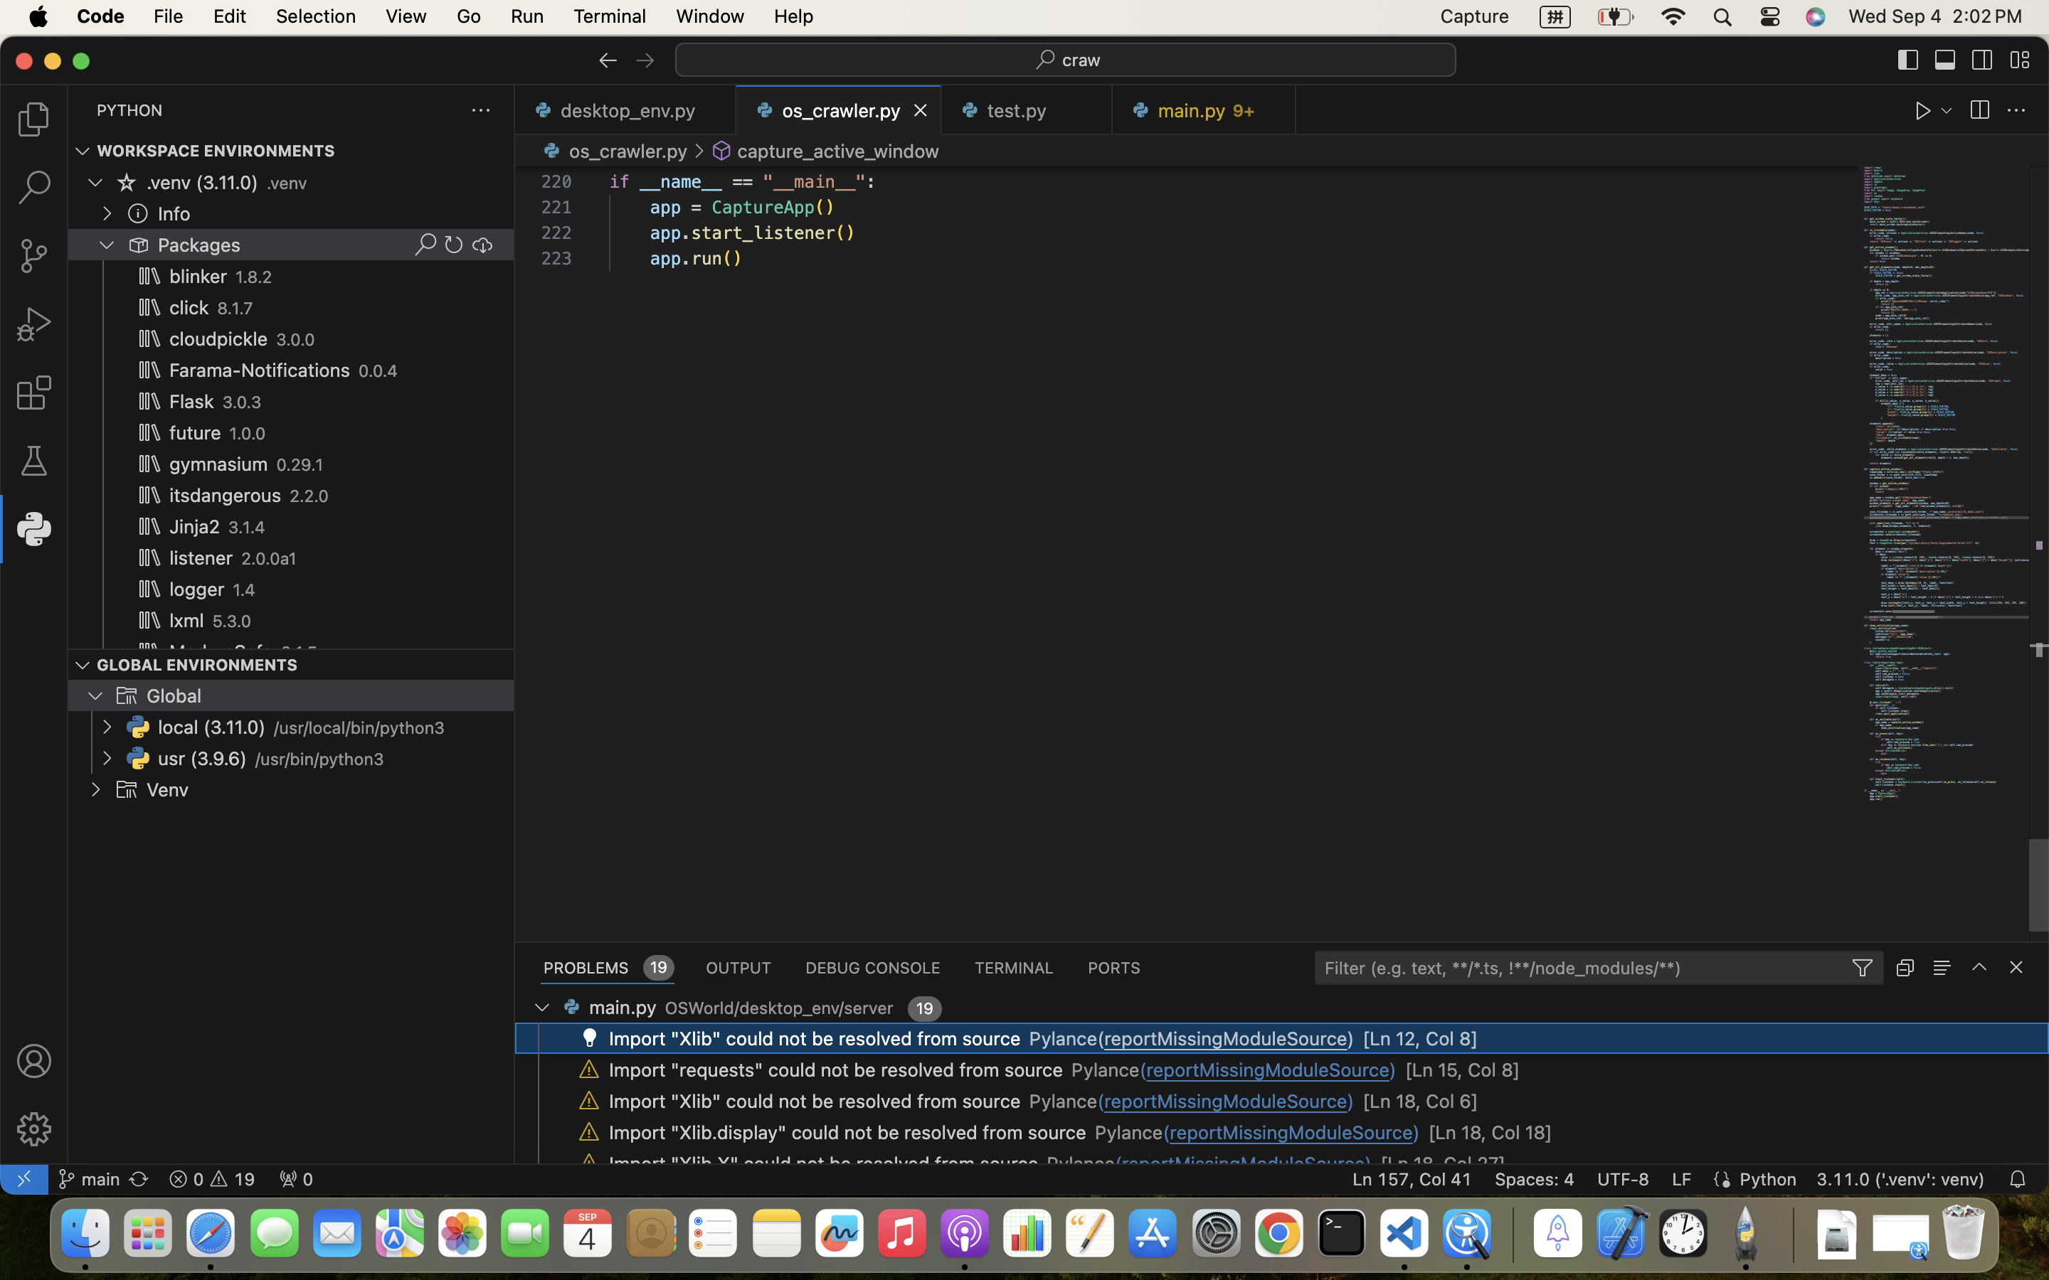 The width and height of the screenshot is (2049, 1280). Describe the element at coordinates (200, 245) in the screenshot. I see `Packages` at that location.